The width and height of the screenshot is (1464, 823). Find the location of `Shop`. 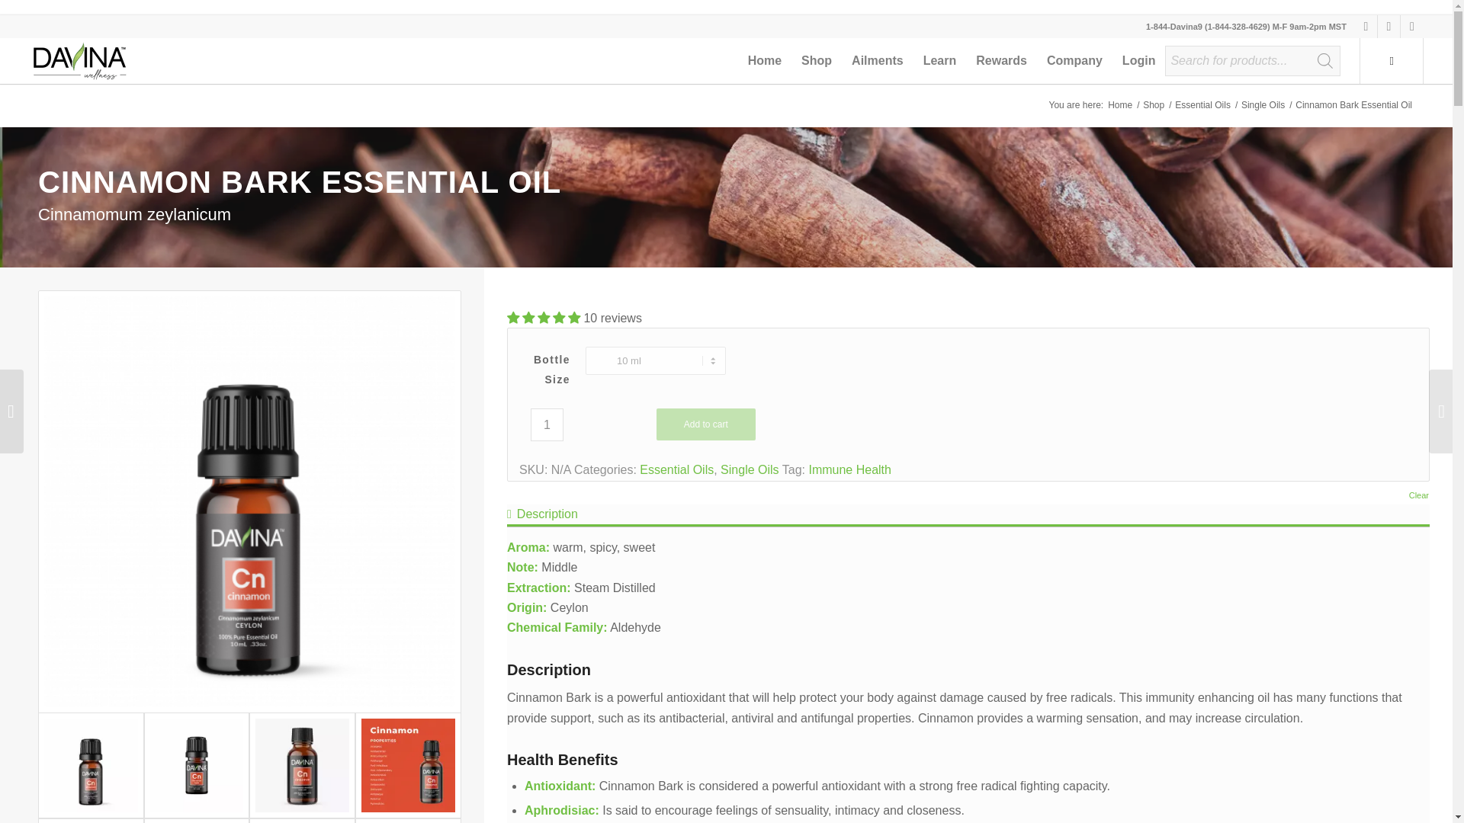

Shop is located at coordinates (1153, 105).